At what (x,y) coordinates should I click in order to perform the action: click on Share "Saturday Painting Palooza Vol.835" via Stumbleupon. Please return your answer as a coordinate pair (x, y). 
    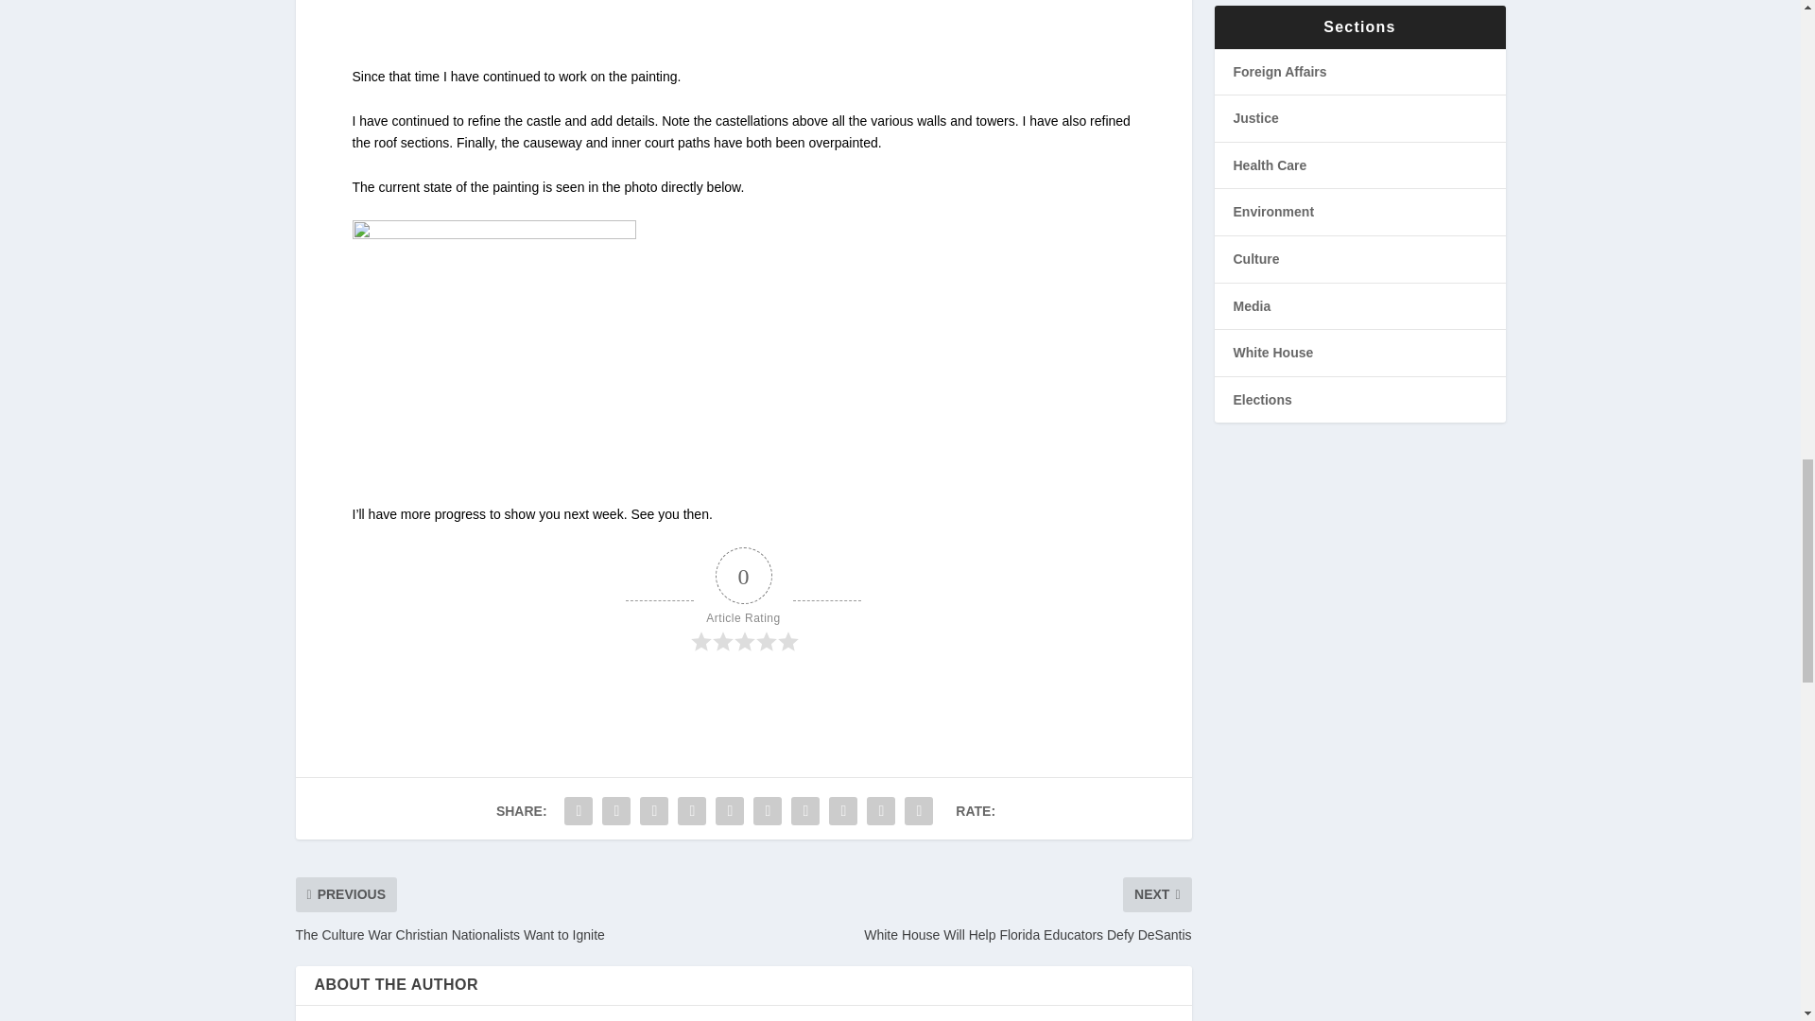
    Looking at the image, I should click on (843, 811).